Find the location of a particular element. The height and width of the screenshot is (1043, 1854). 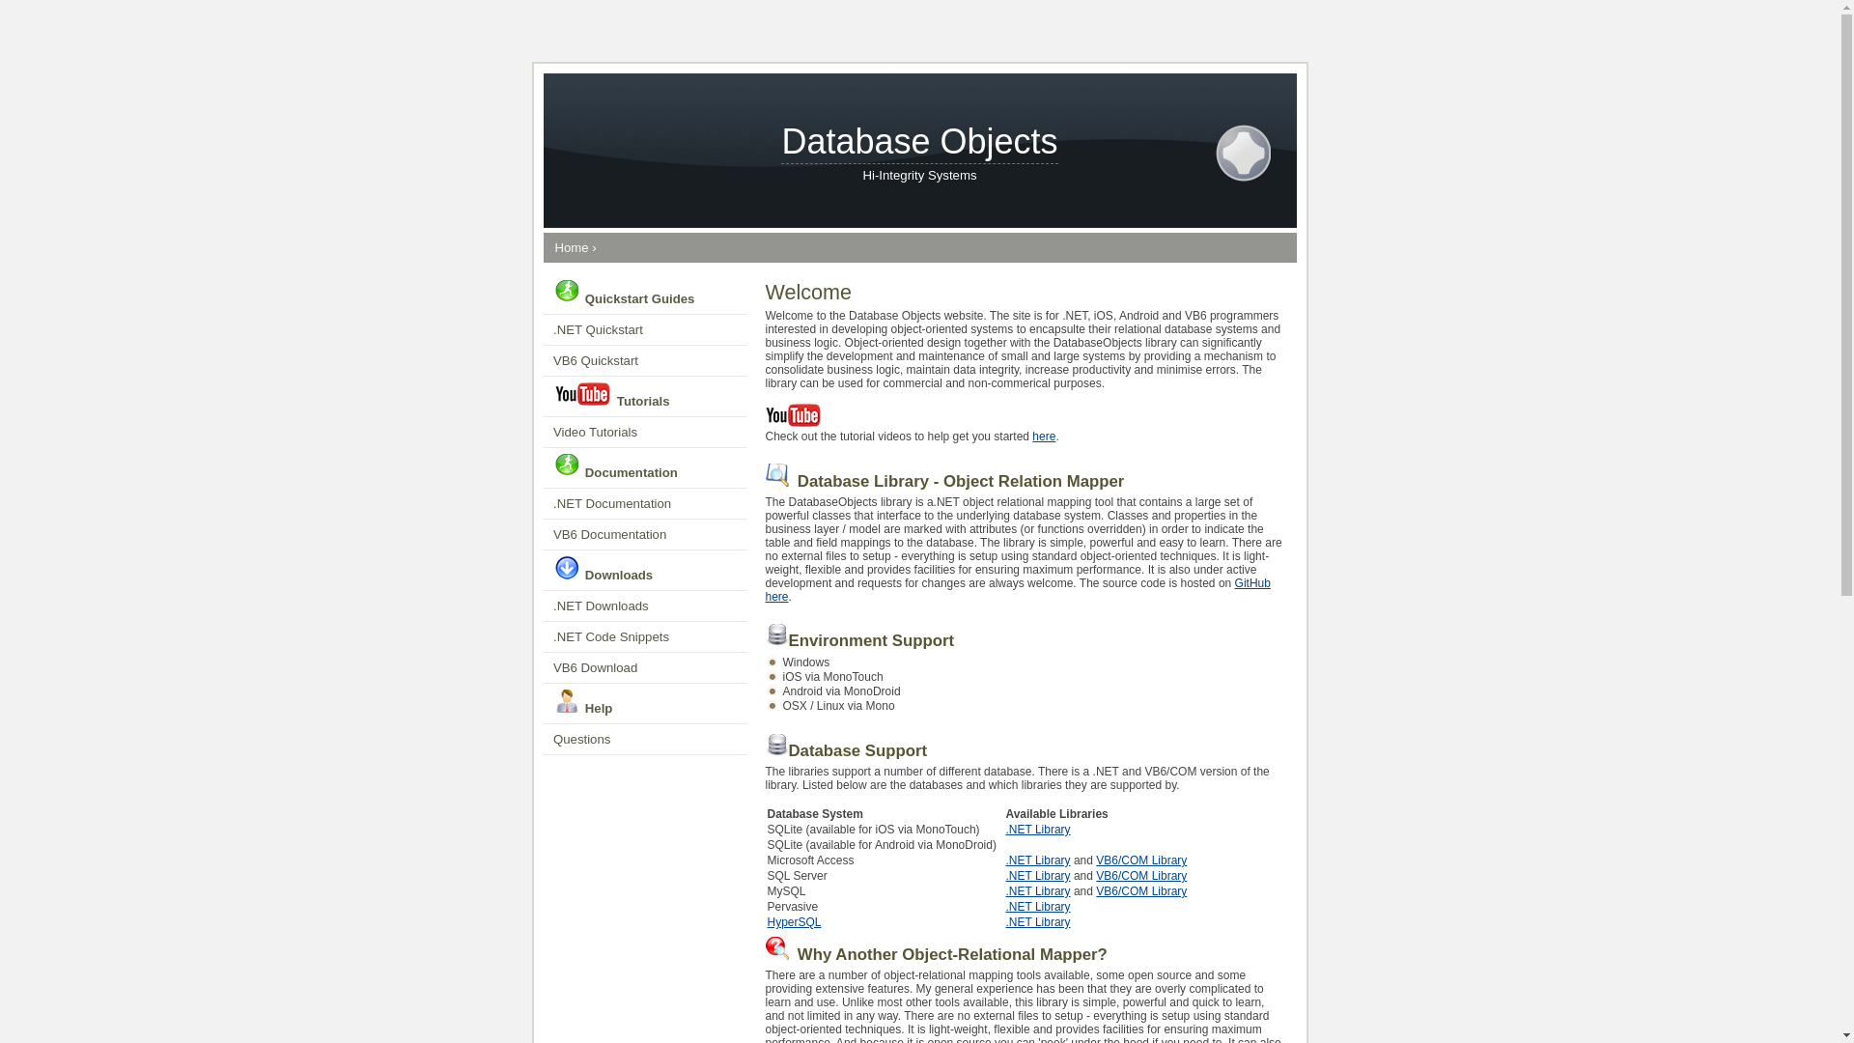

VB6/COM Library is located at coordinates (1141, 876).